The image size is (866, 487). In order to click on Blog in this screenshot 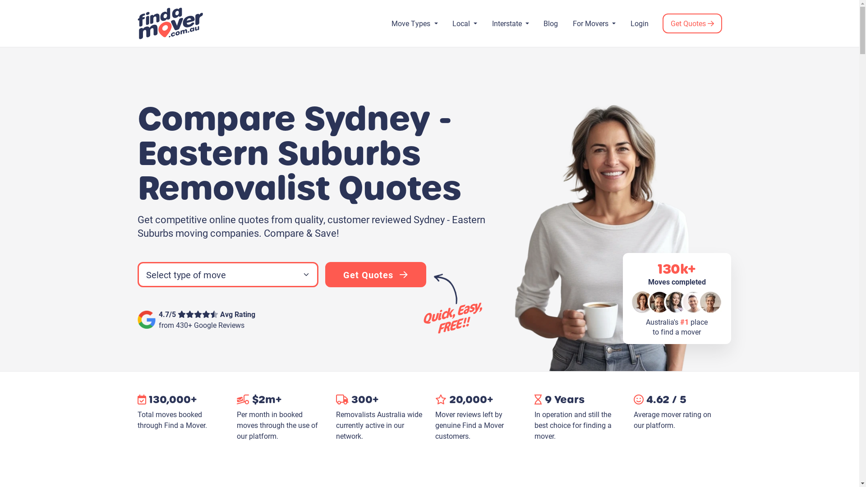, I will do `click(551, 23)`.